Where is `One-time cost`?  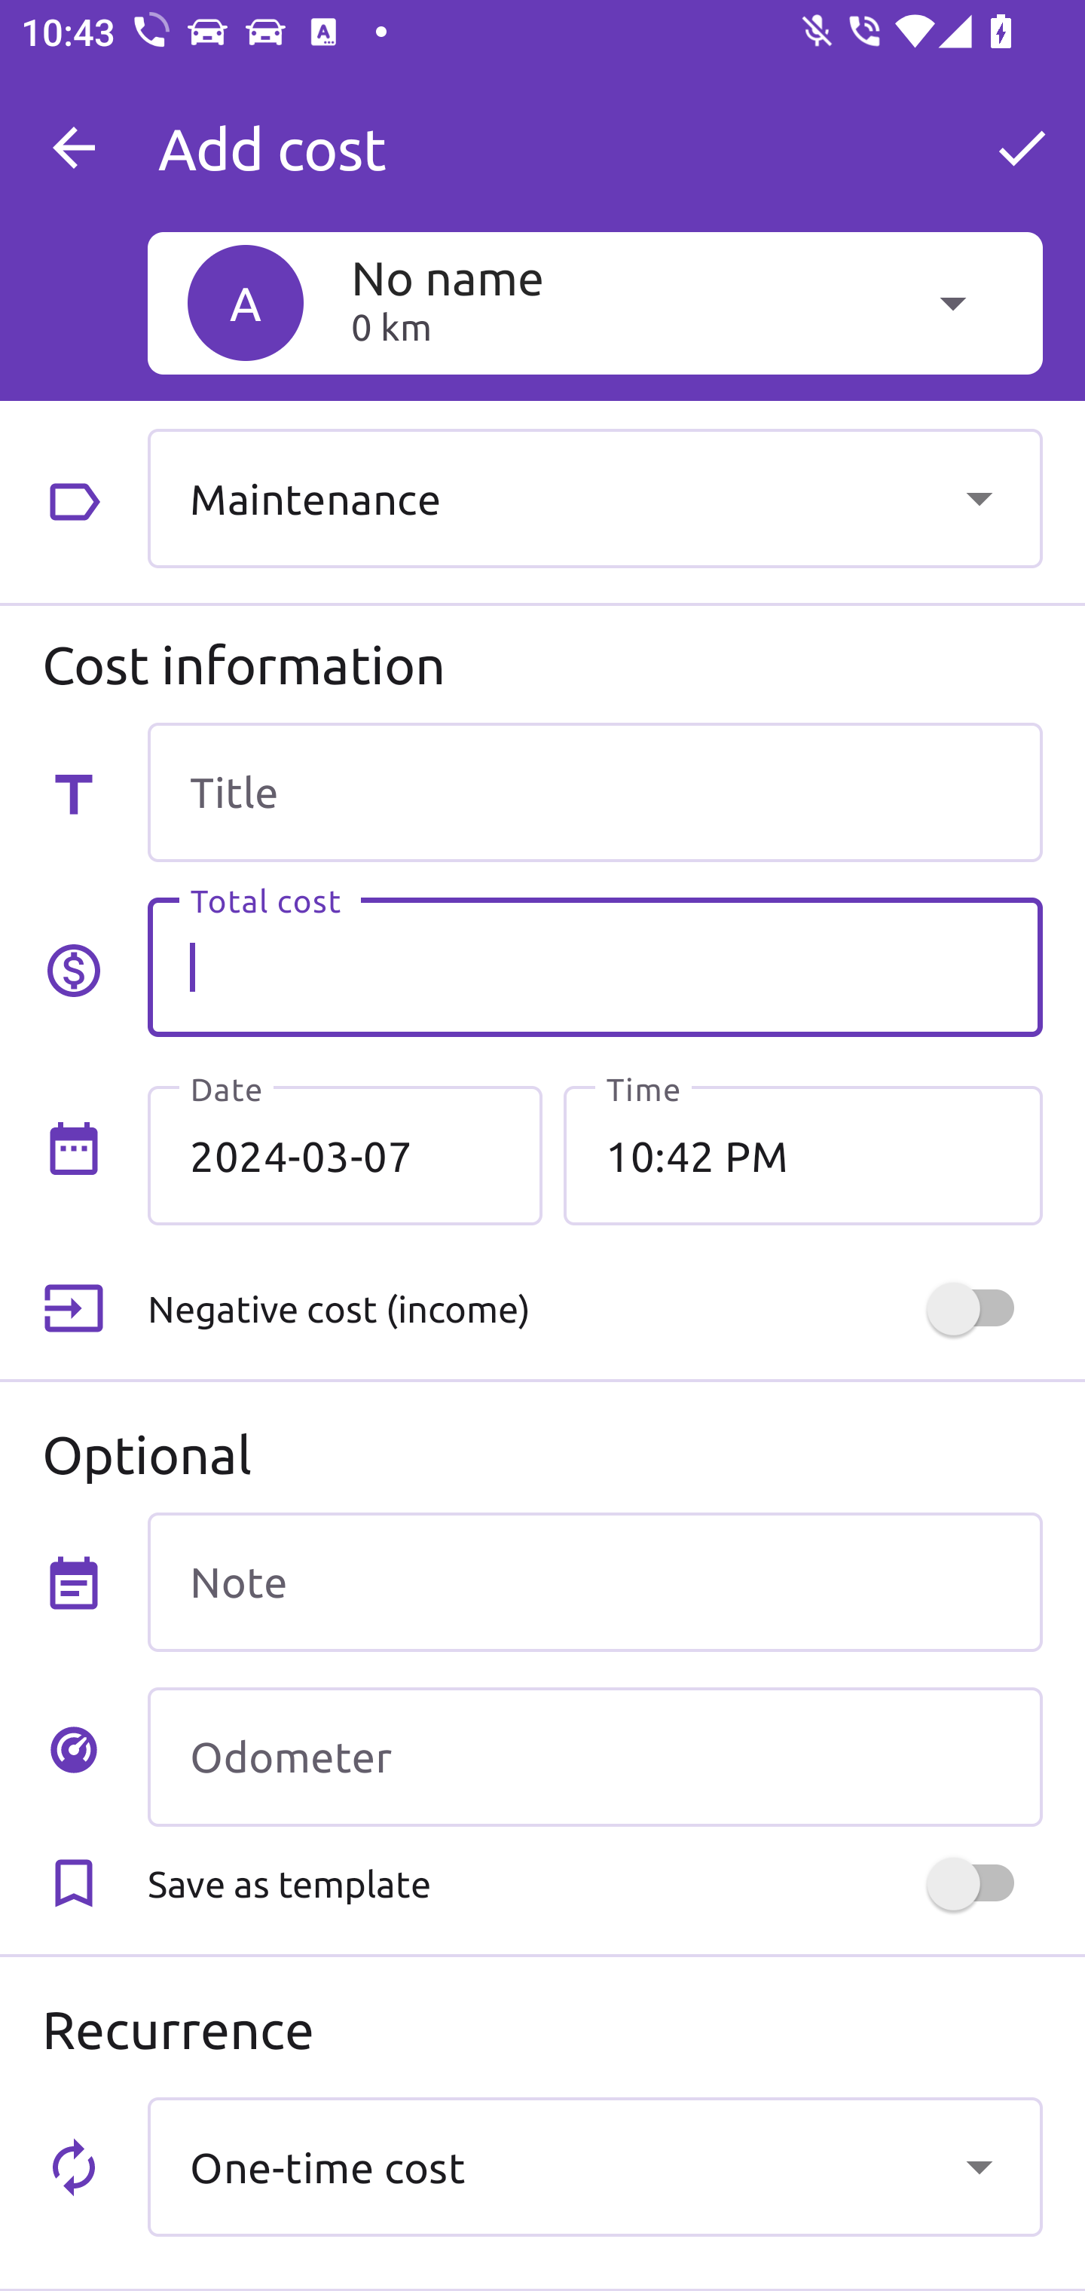 One-time cost is located at coordinates (594, 2166).